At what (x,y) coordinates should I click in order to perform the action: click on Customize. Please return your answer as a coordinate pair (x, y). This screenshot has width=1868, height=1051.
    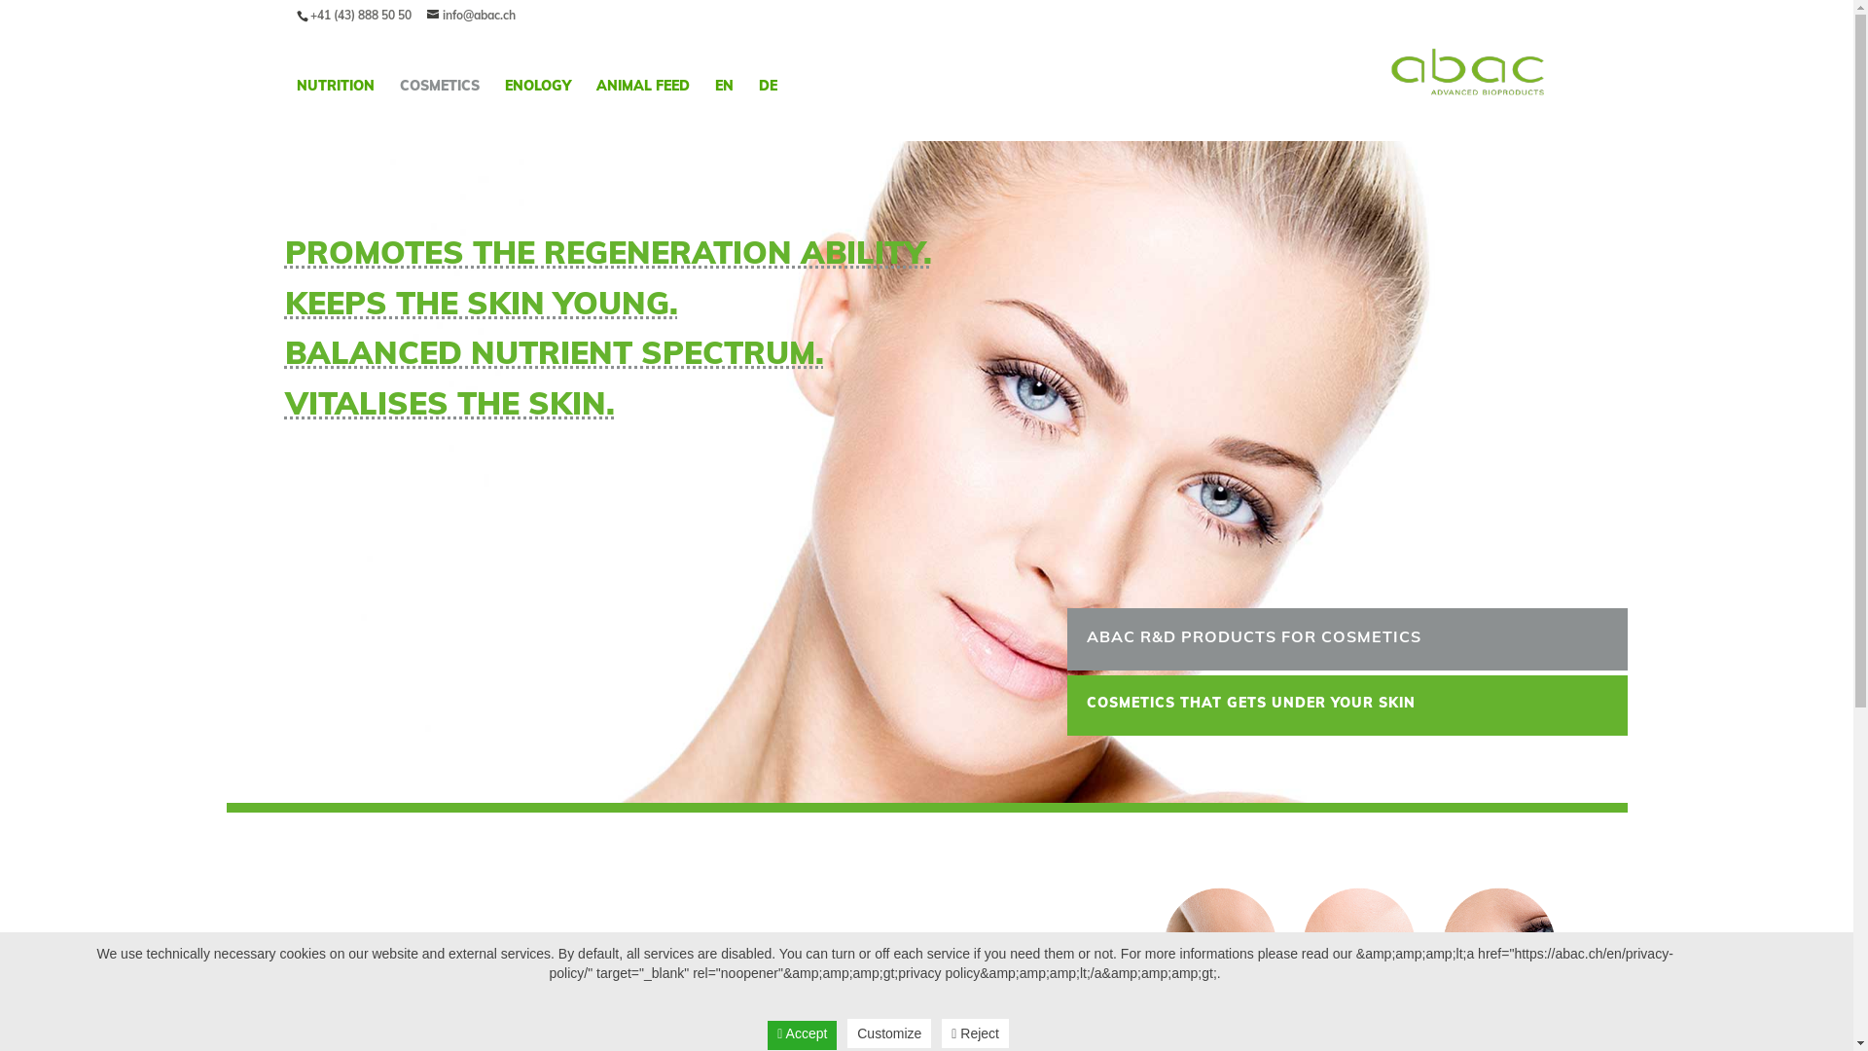
    Looking at the image, I should click on (889, 1033).